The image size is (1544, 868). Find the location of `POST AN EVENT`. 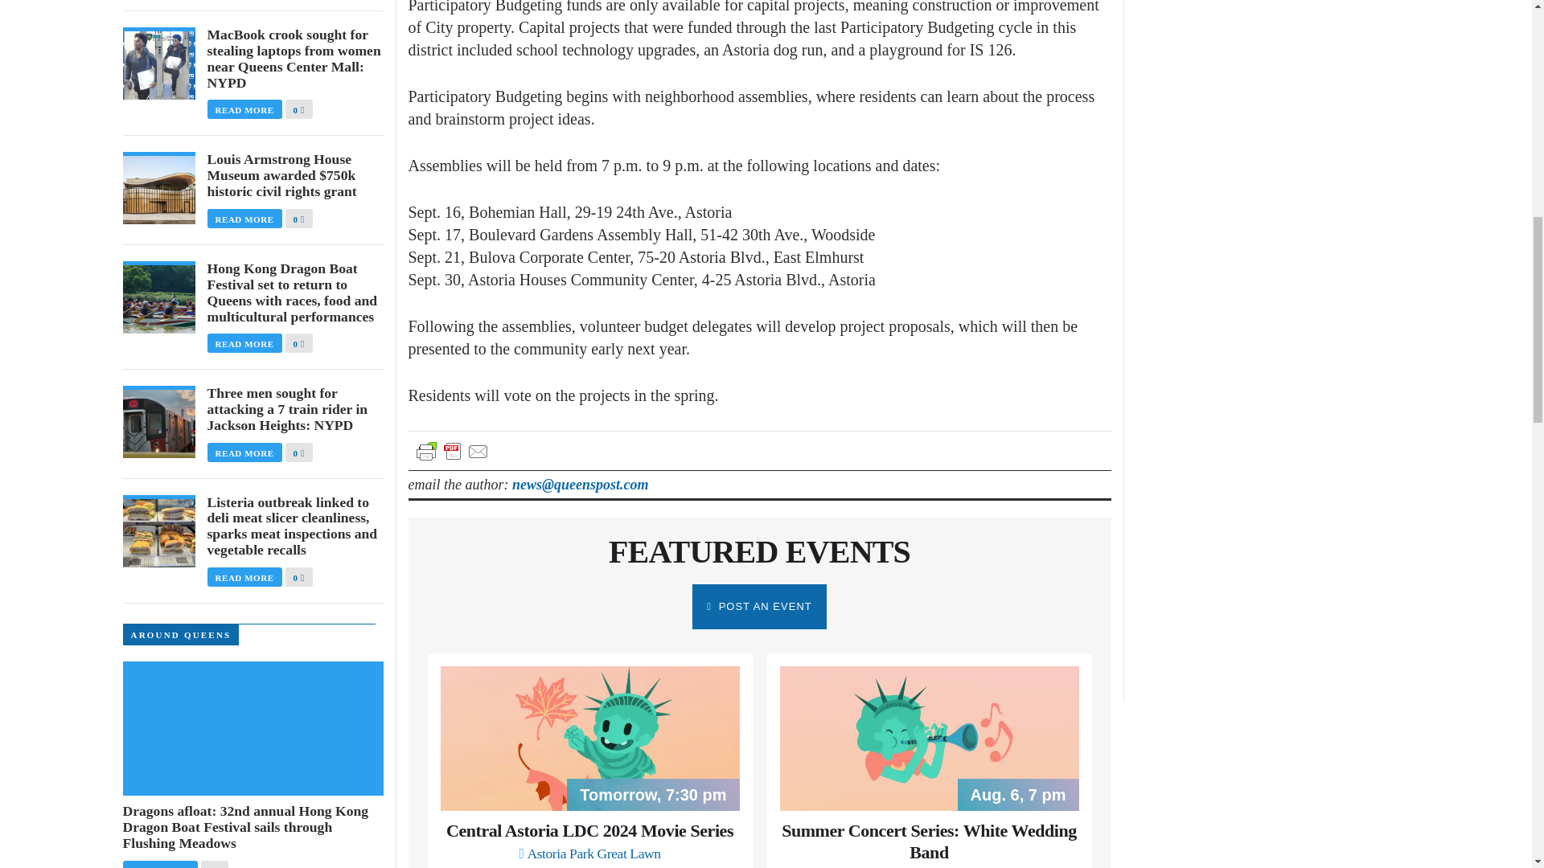

POST AN EVENT is located at coordinates (759, 606).